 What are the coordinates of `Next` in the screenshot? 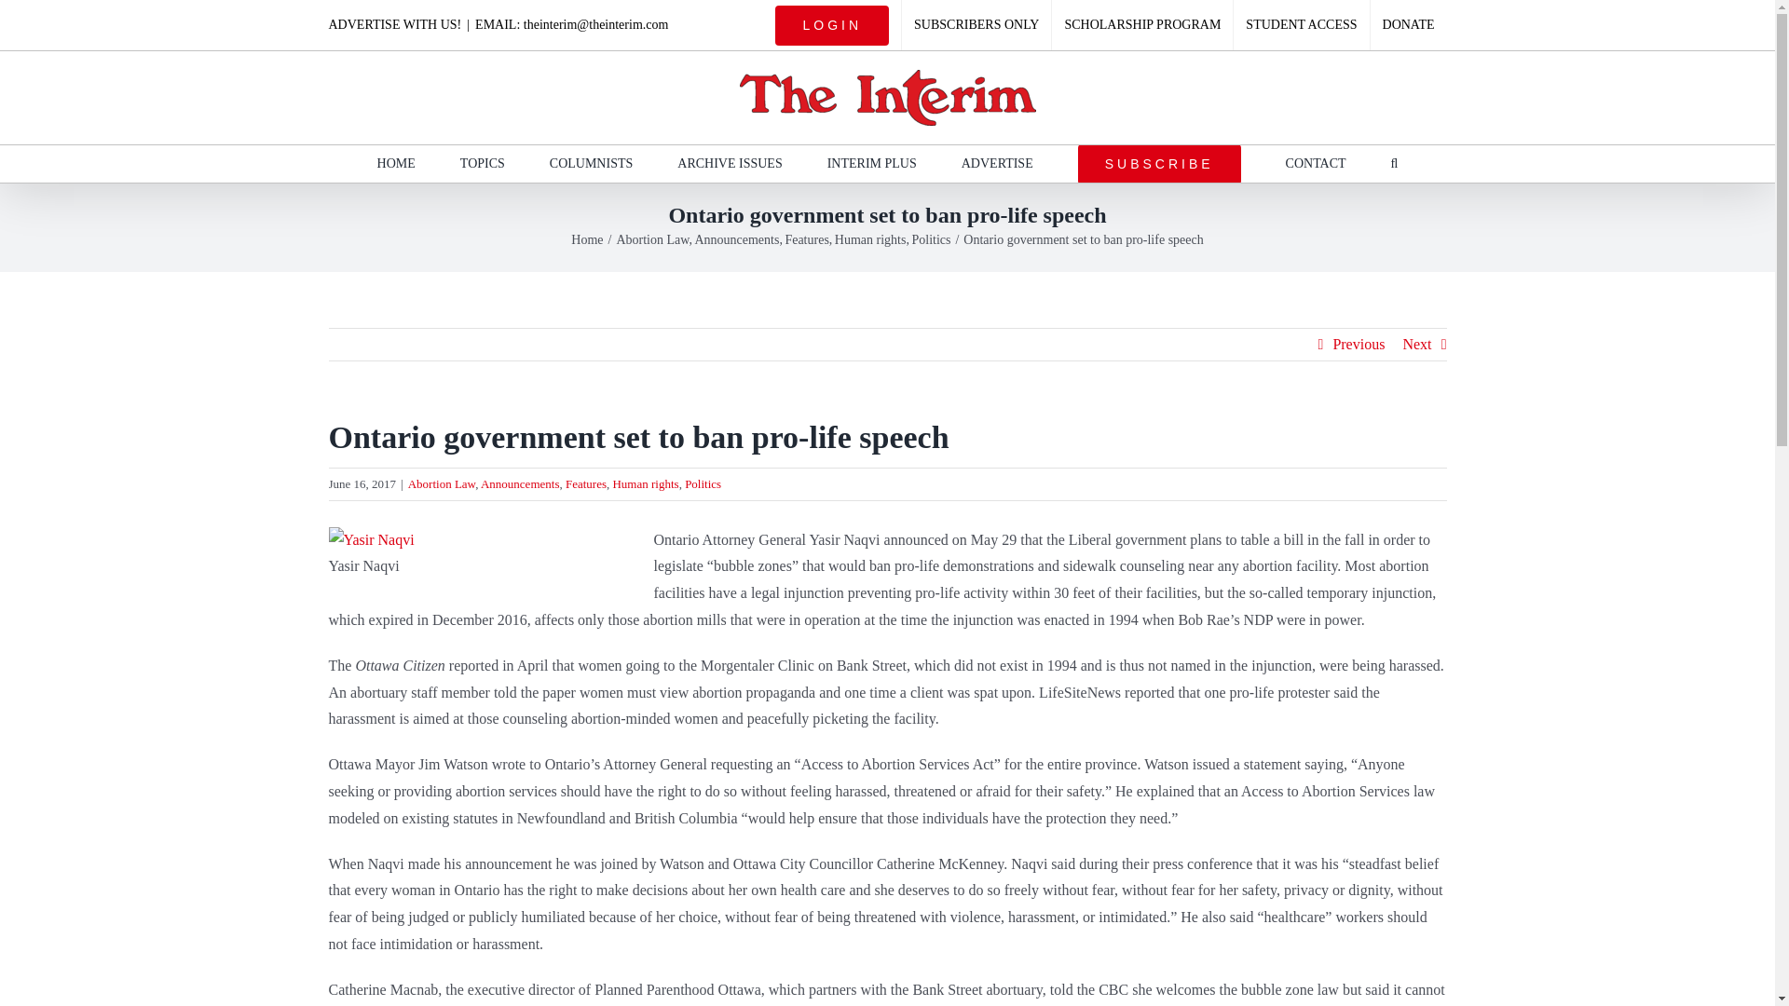 It's located at (1416, 345).